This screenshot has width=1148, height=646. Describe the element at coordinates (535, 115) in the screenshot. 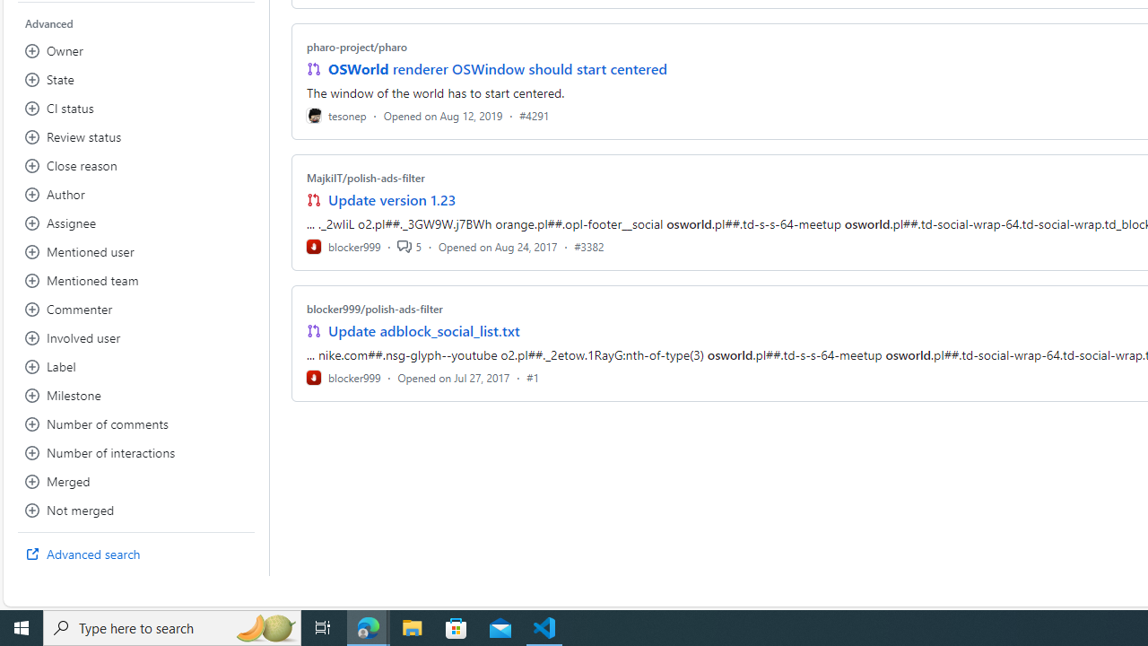

I see `#4291` at that location.